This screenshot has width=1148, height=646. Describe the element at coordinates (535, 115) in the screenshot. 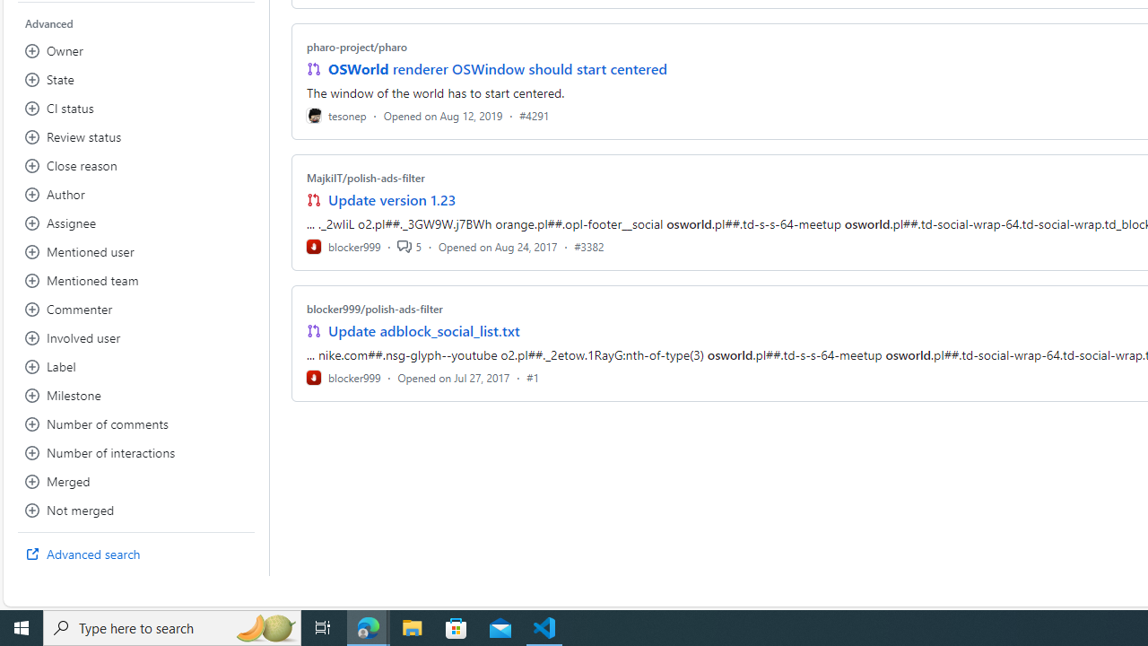

I see `#4291` at that location.